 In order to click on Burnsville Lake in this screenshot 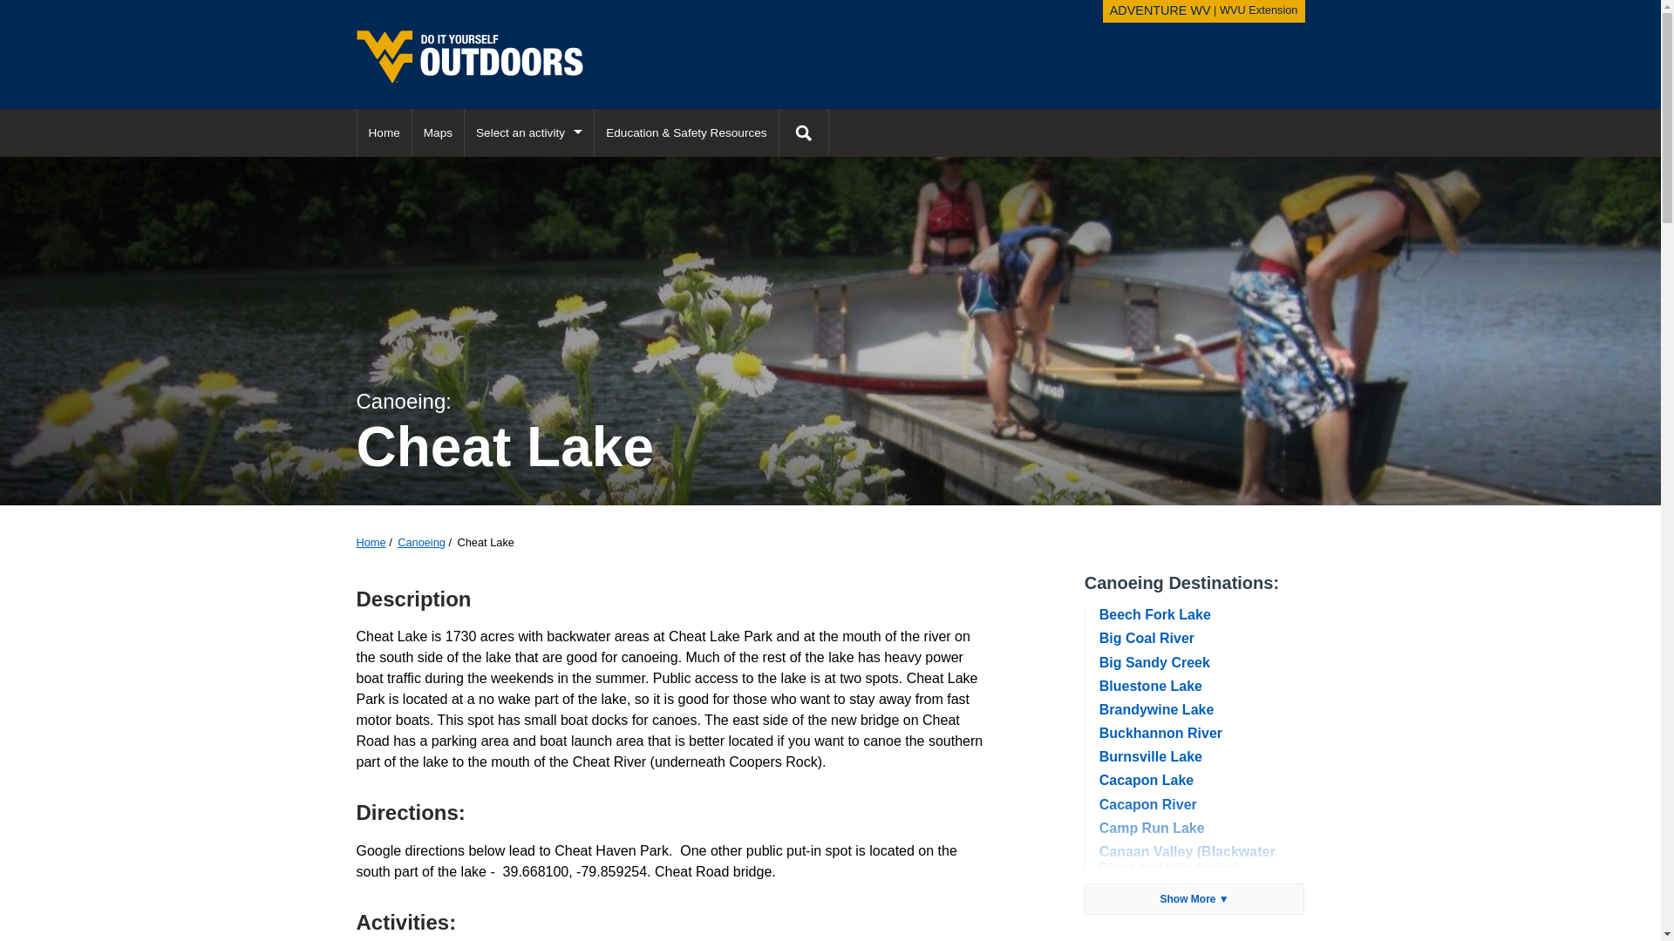, I will do `click(1153, 828)`.